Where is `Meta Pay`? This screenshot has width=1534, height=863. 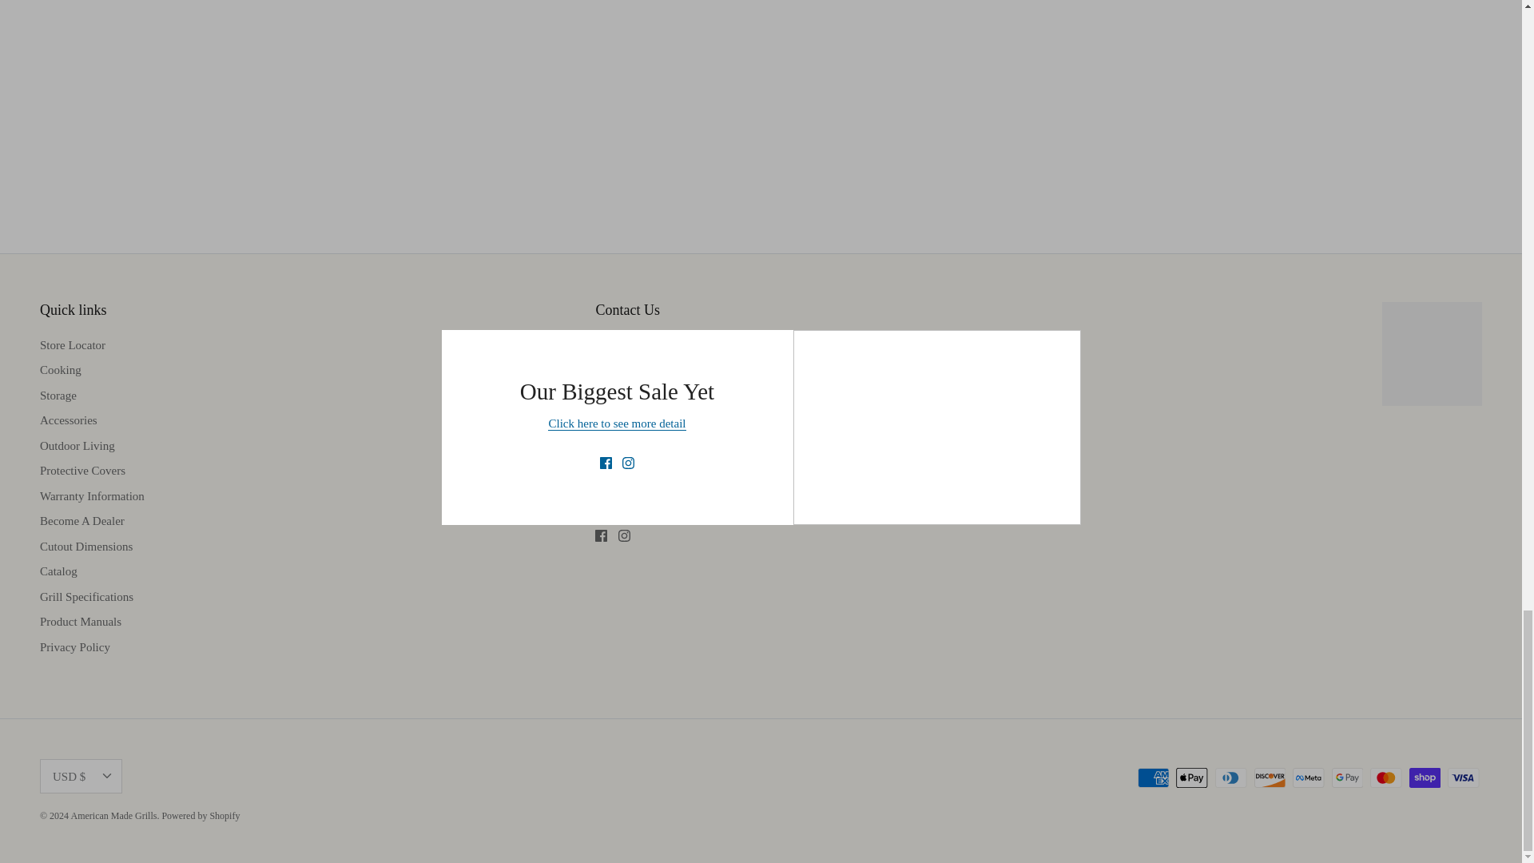 Meta Pay is located at coordinates (1308, 778).